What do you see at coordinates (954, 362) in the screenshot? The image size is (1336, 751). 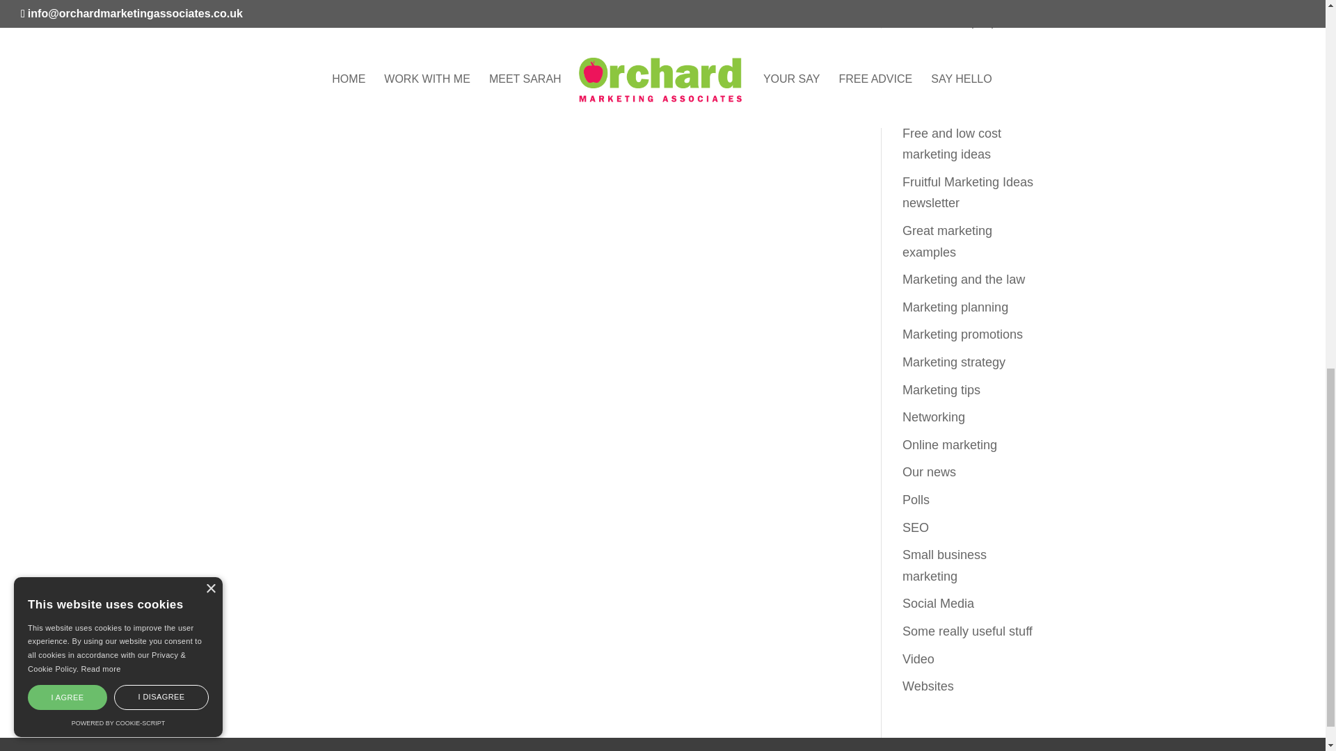 I see `Marketing strategy` at bounding box center [954, 362].